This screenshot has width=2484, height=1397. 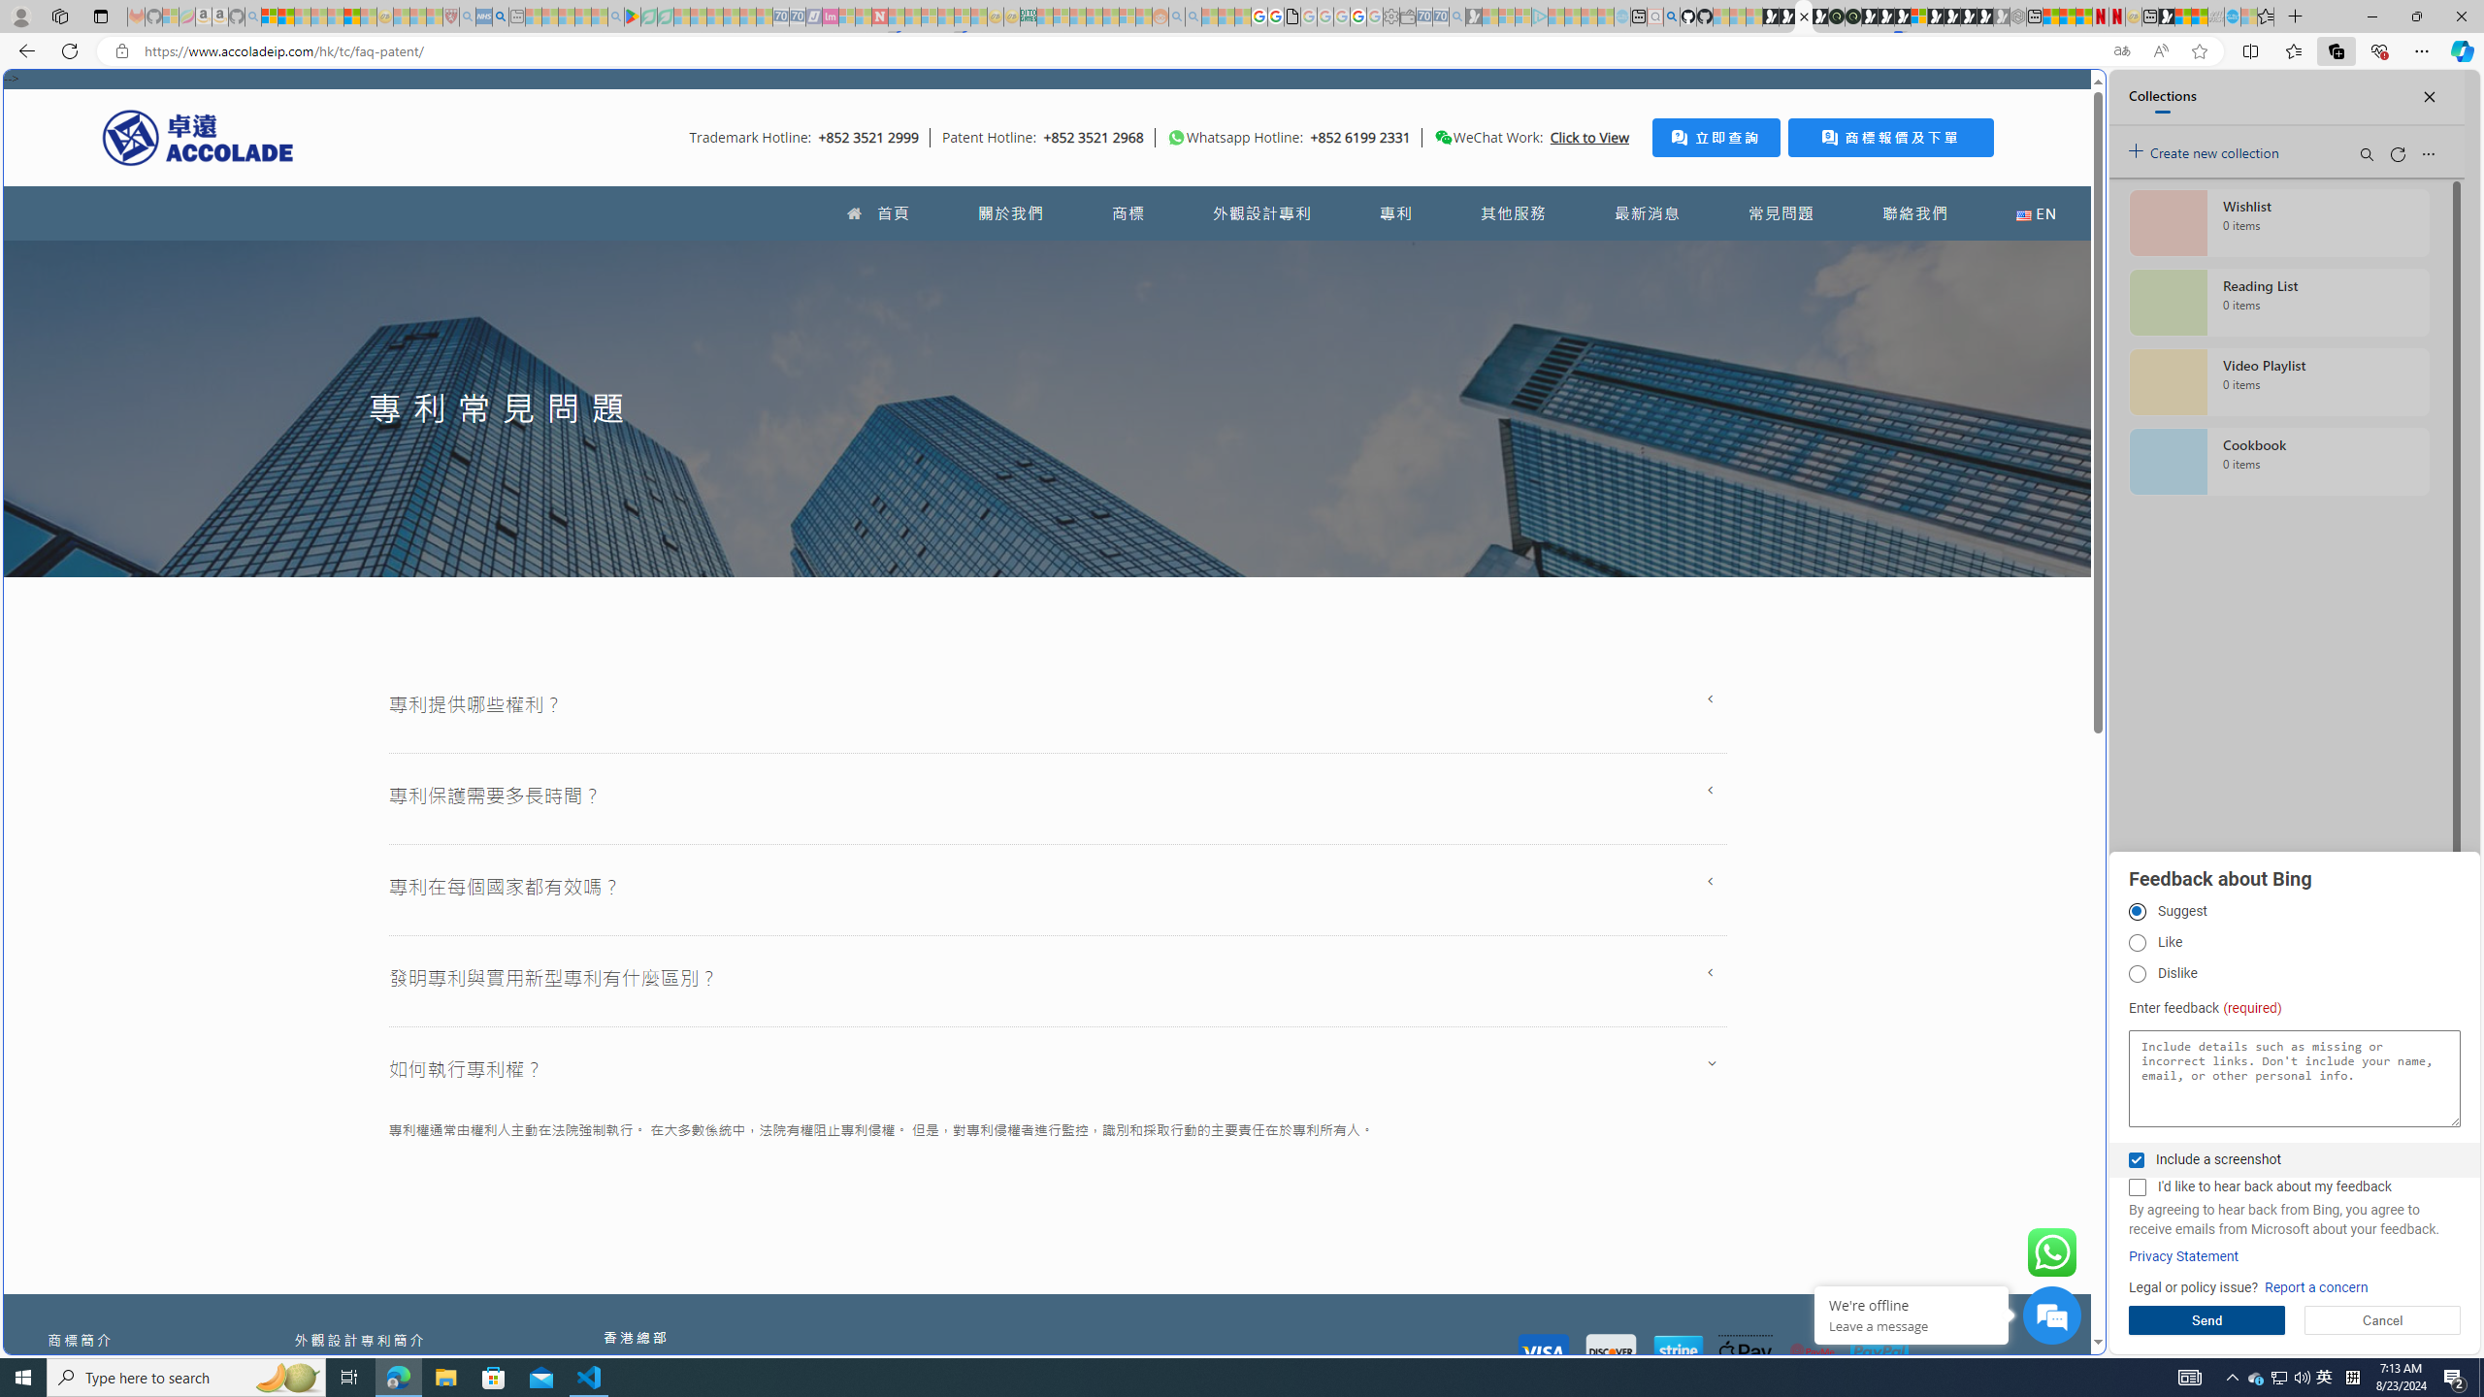 I want to click on Send, so click(x=2206, y=1320).